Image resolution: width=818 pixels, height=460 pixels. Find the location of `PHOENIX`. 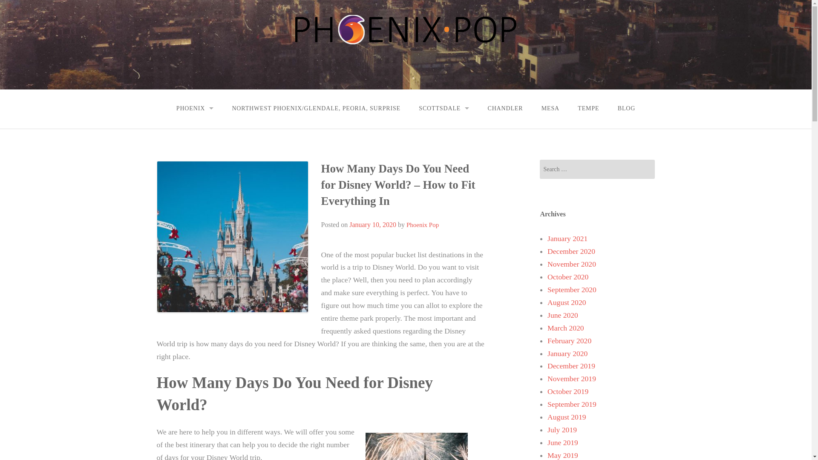

PHOENIX is located at coordinates (194, 108).